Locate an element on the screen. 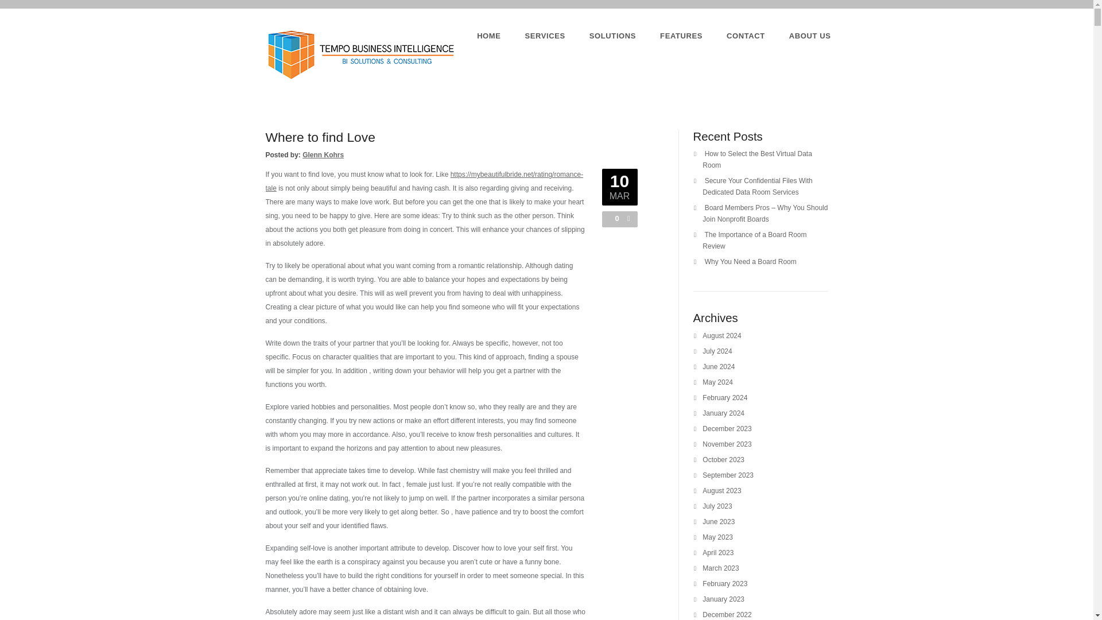 This screenshot has height=620, width=1102. The Importance of a Board Room Review is located at coordinates (754, 240).